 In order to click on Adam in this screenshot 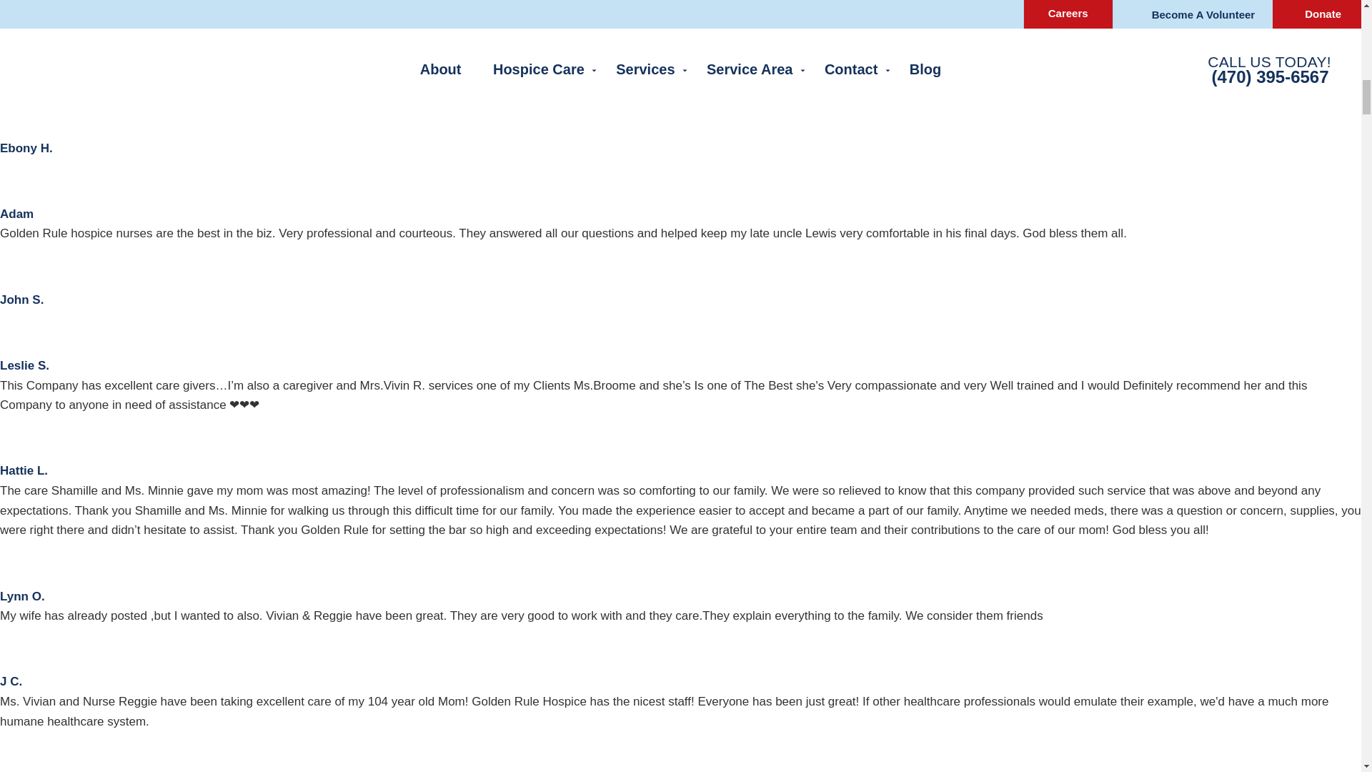, I will do `click(20, 177)`.